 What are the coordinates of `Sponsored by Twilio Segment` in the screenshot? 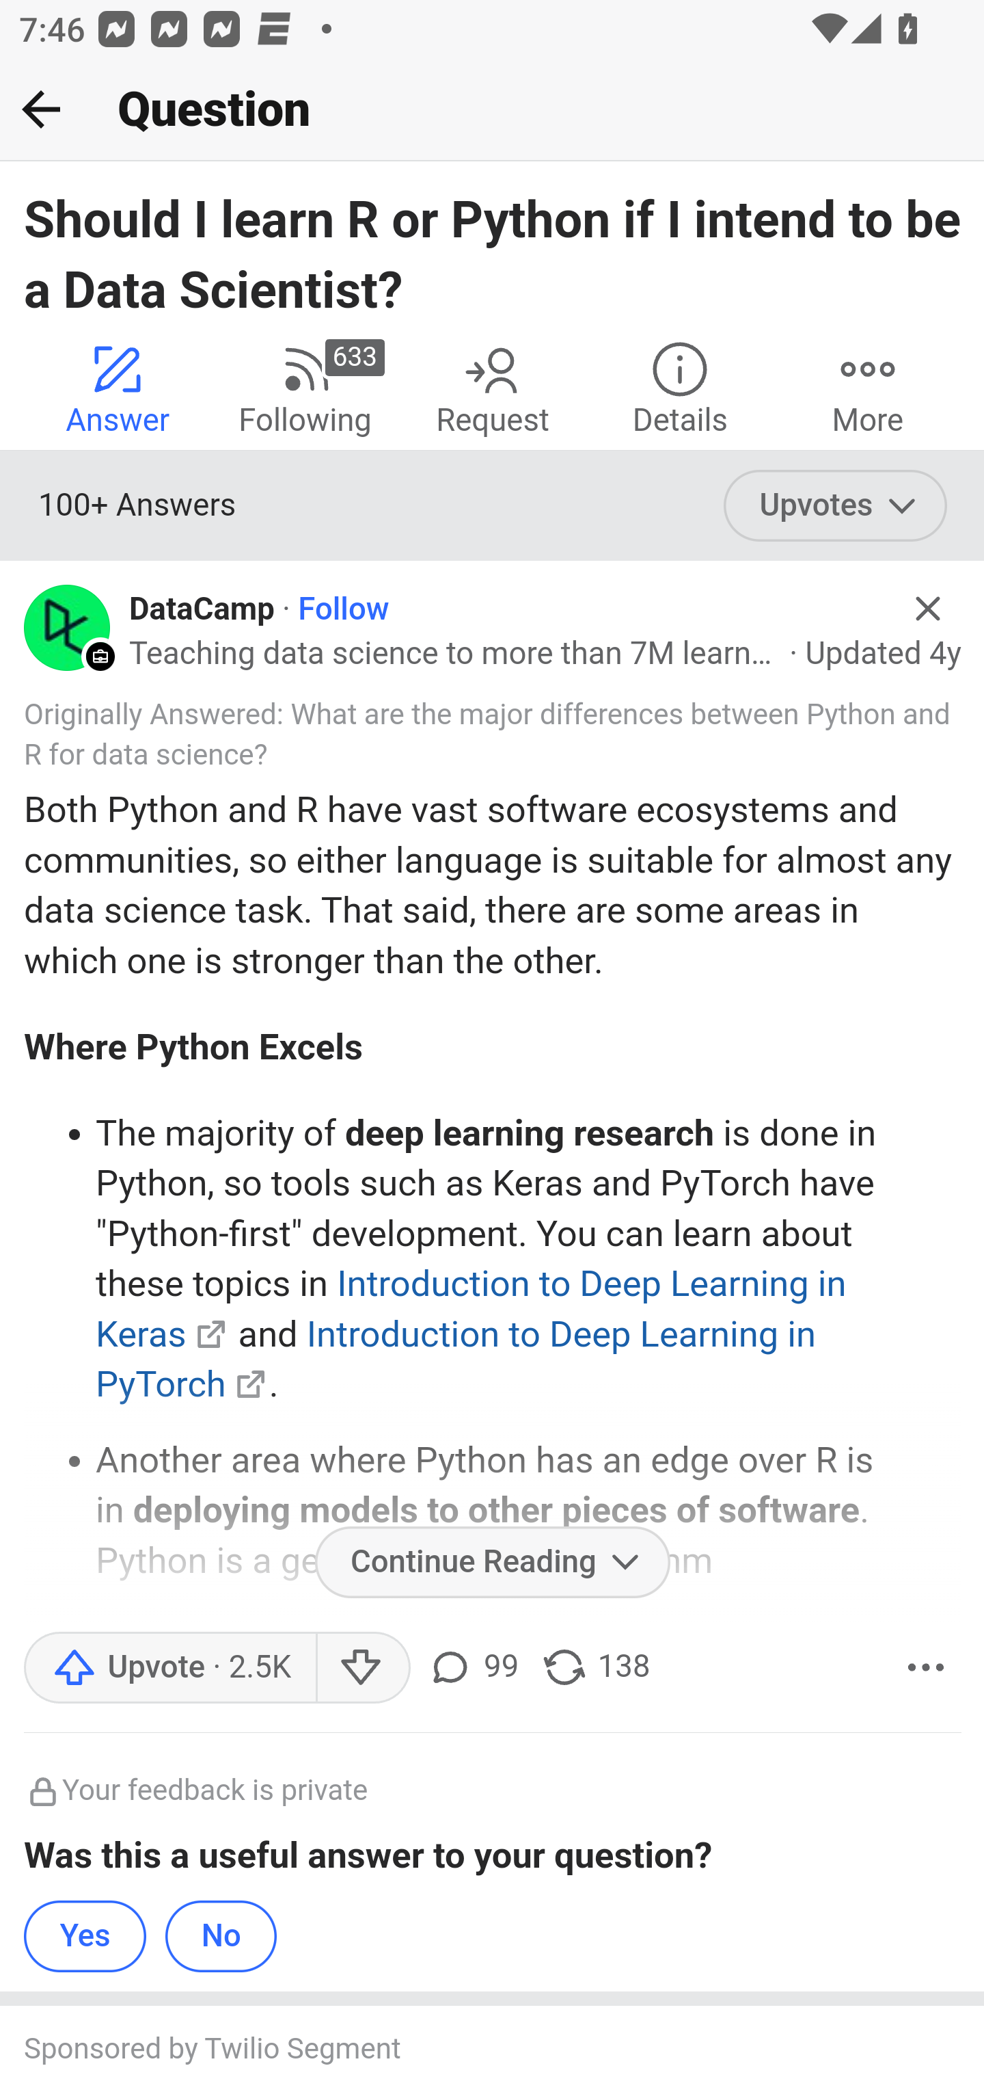 It's located at (467, 2050).